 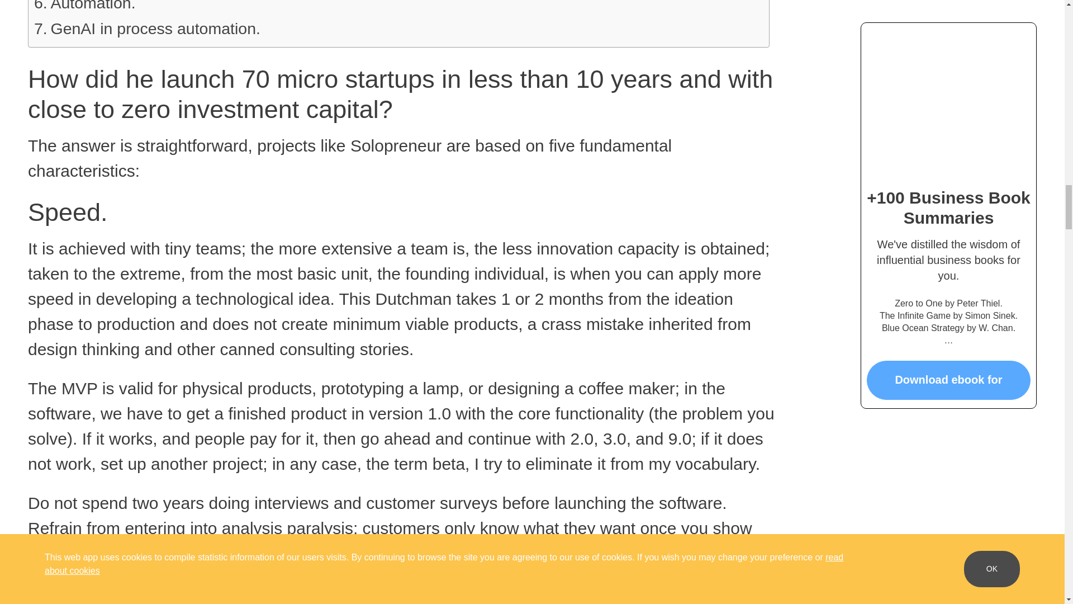 I want to click on Automation., so click(x=85, y=8).